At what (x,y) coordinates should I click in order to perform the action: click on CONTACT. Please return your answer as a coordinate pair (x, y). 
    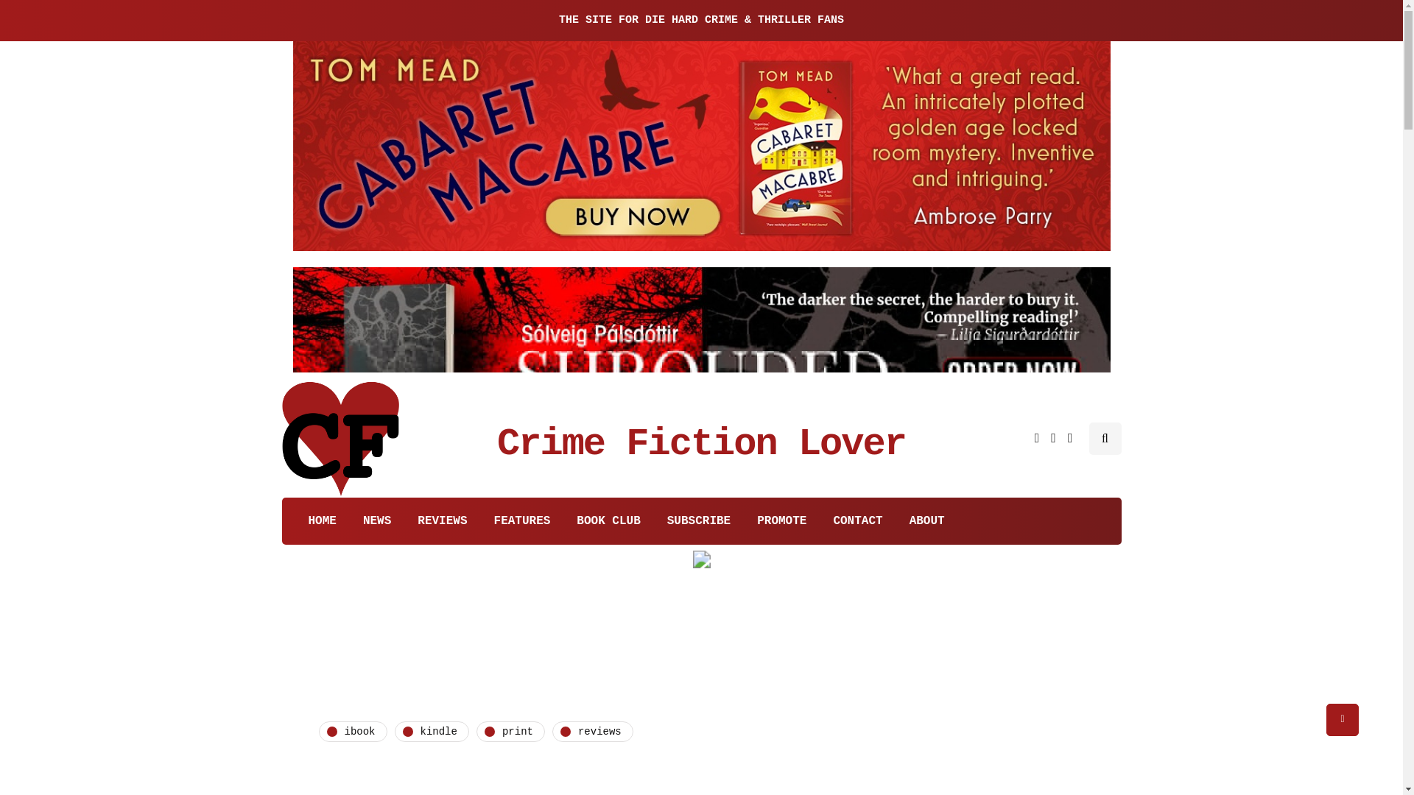
    Looking at the image, I should click on (857, 521).